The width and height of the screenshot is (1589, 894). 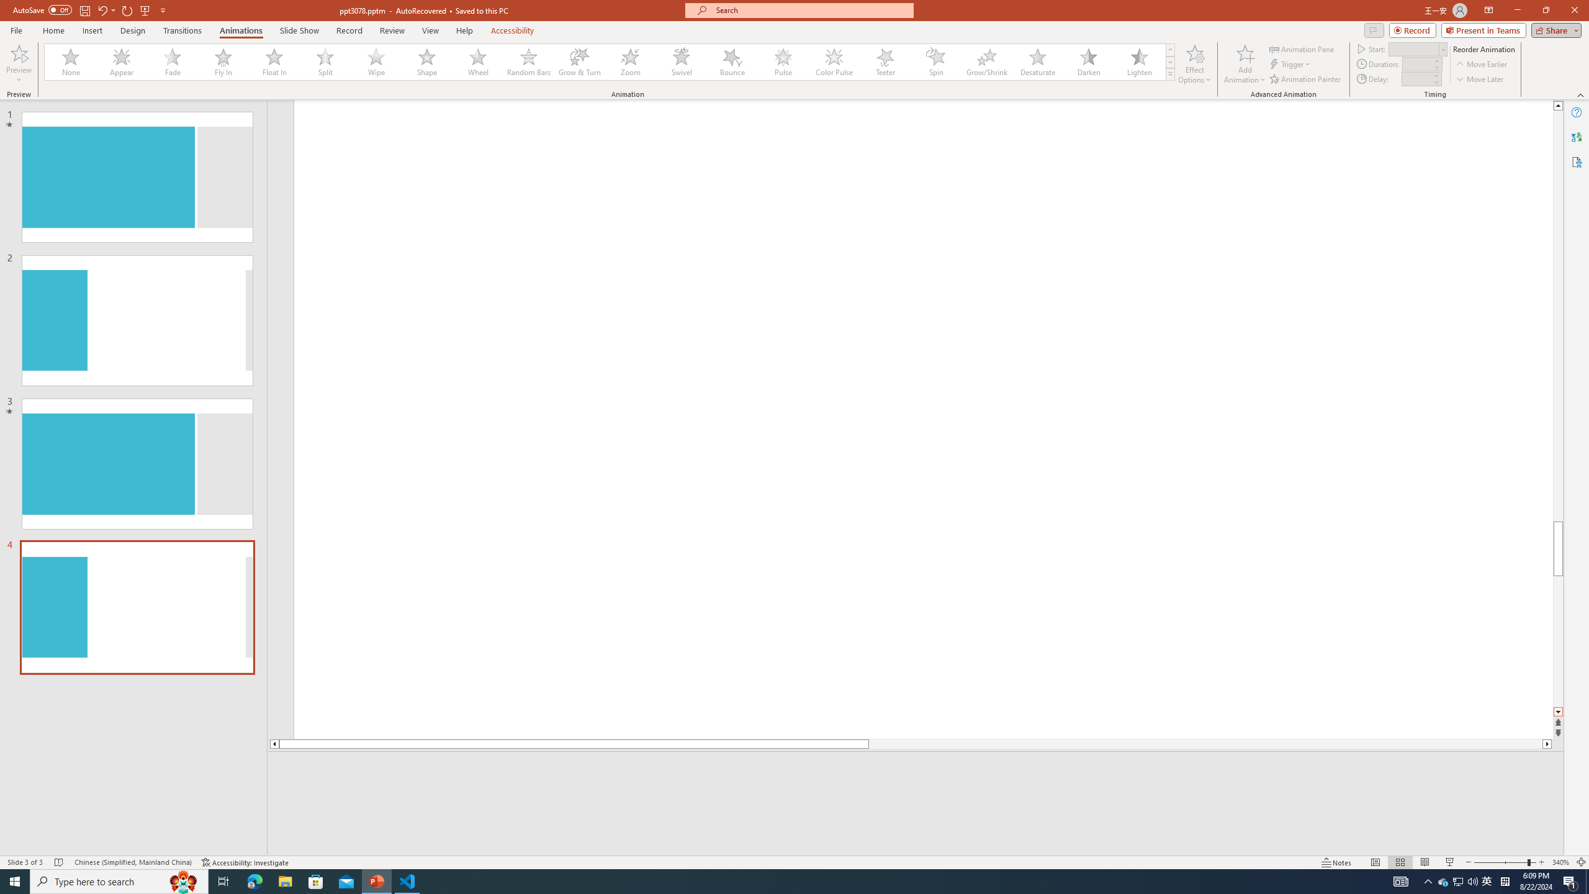 What do you see at coordinates (427, 62) in the screenshot?
I see `Shape` at bounding box center [427, 62].